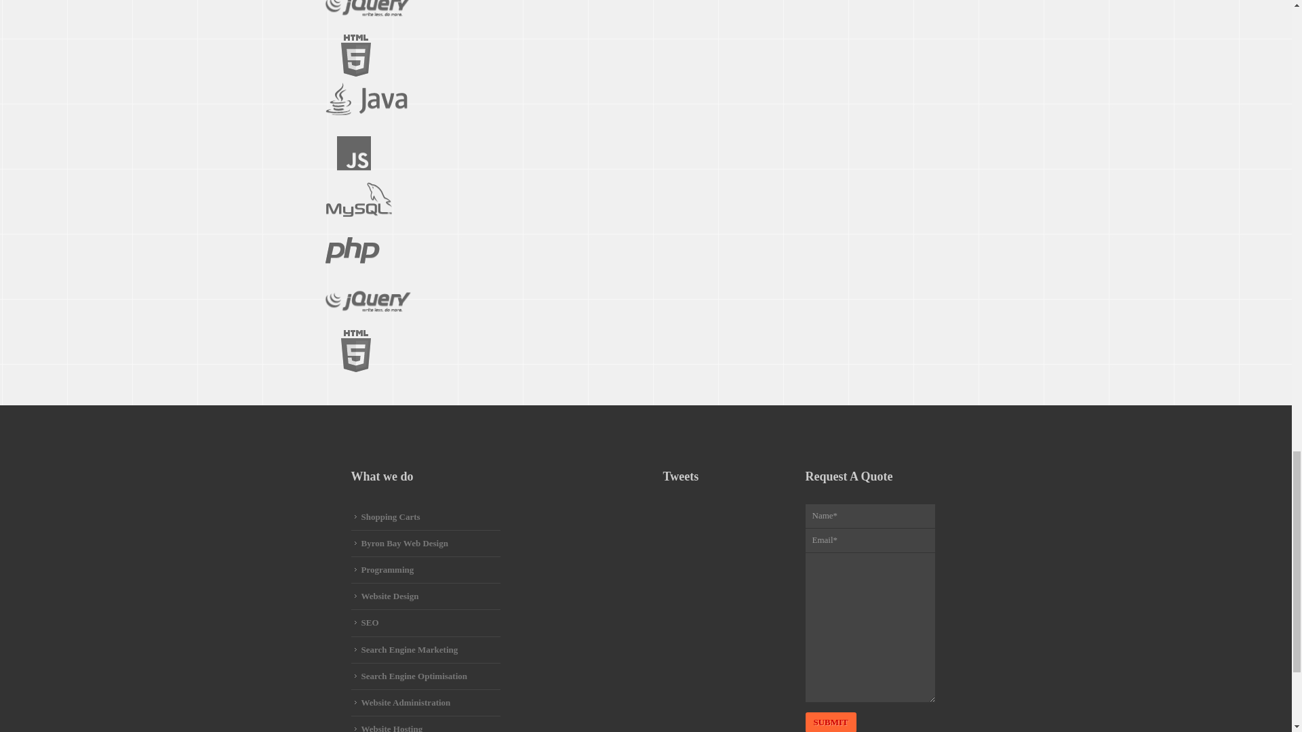 Image resolution: width=1302 pixels, height=732 pixels. Describe the element at coordinates (406, 649) in the screenshot. I see `Search Engine Marketing` at that location.